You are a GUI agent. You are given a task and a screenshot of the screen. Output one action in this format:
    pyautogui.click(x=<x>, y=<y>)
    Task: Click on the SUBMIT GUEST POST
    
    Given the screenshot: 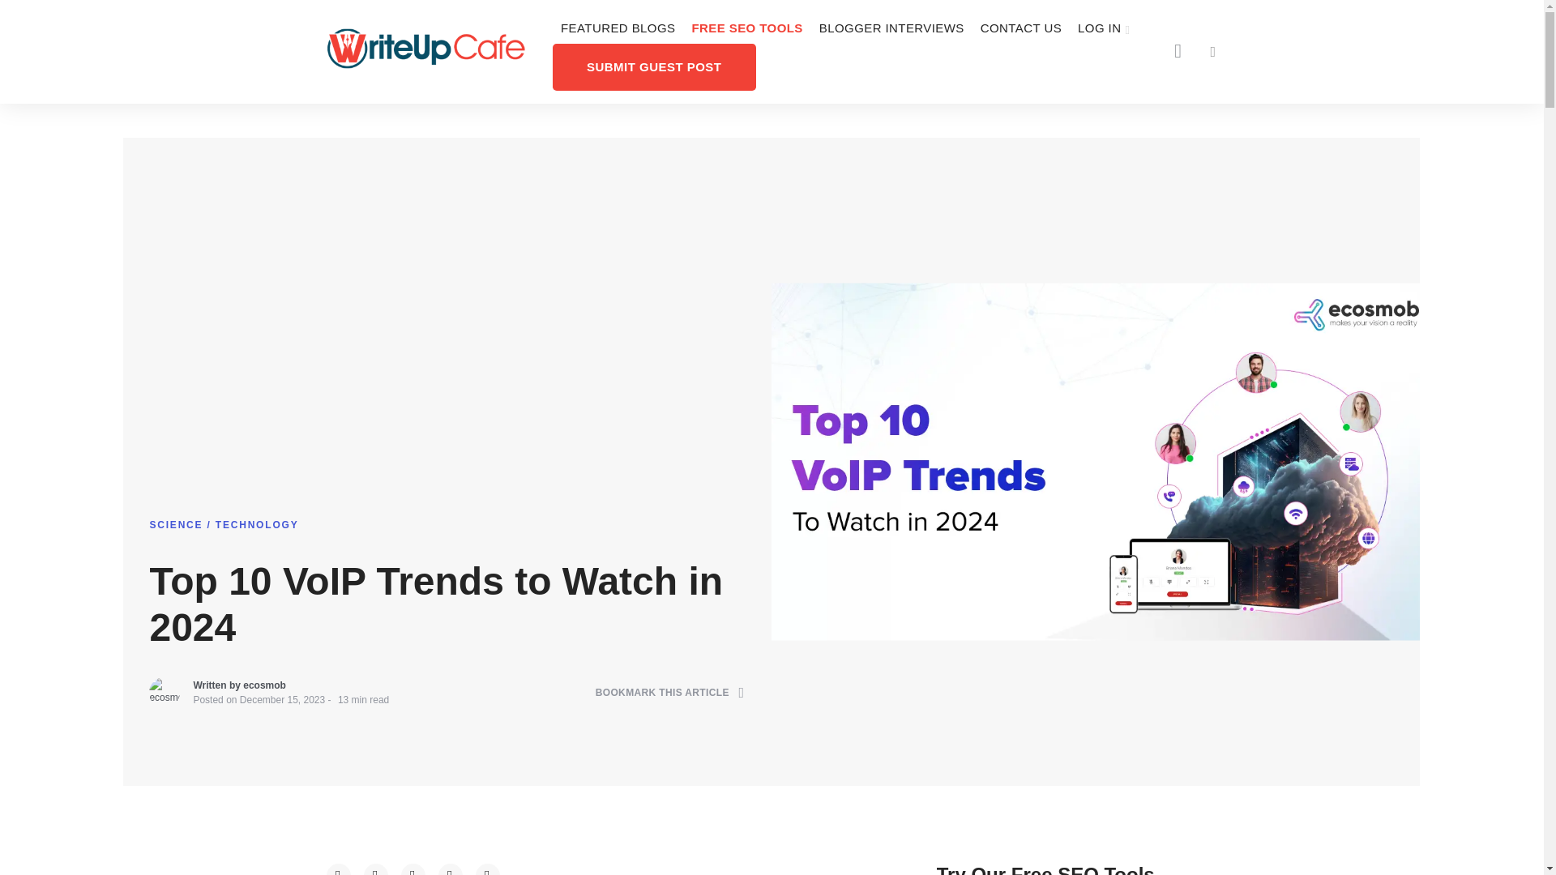 What is the action you would take?
    pyautogui.click(x=654, y=66)
    